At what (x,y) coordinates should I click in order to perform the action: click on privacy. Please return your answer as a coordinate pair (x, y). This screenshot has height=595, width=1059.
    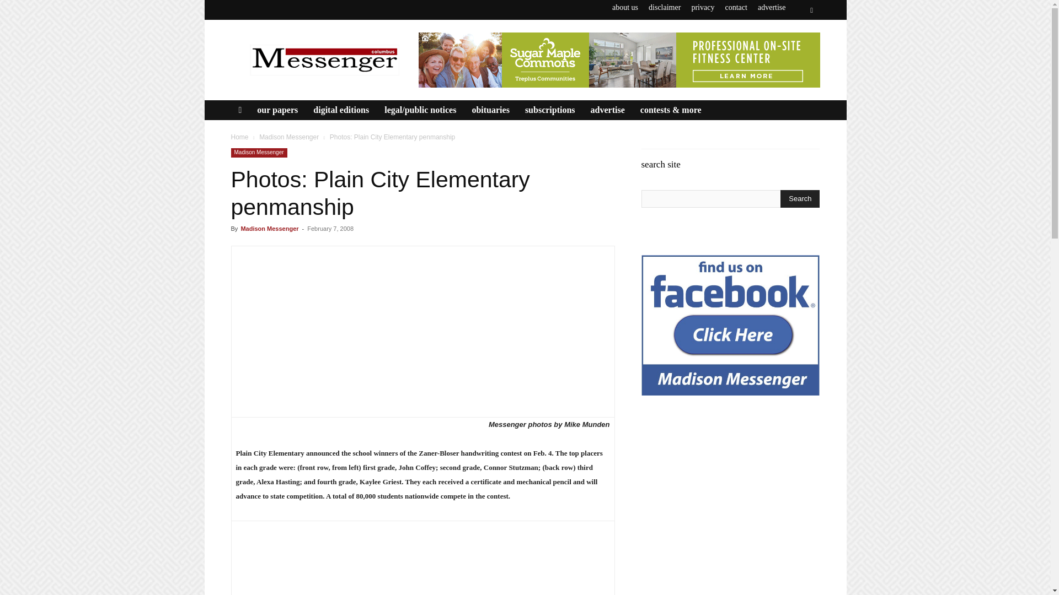
    Looking at the image, I should click on (703, 7).